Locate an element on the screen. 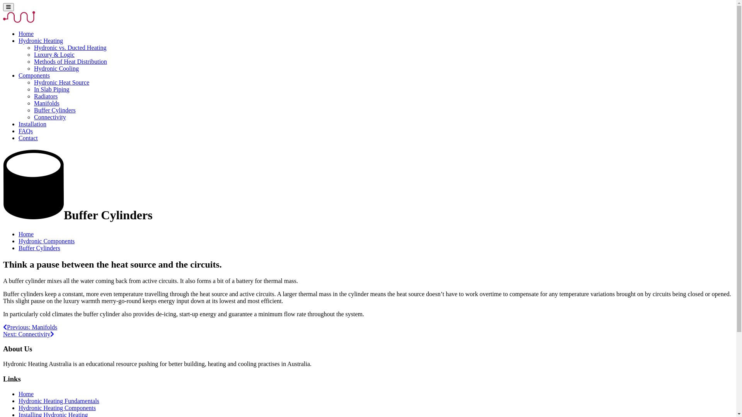  Hydronic Components is located at coordinates (46, 241).